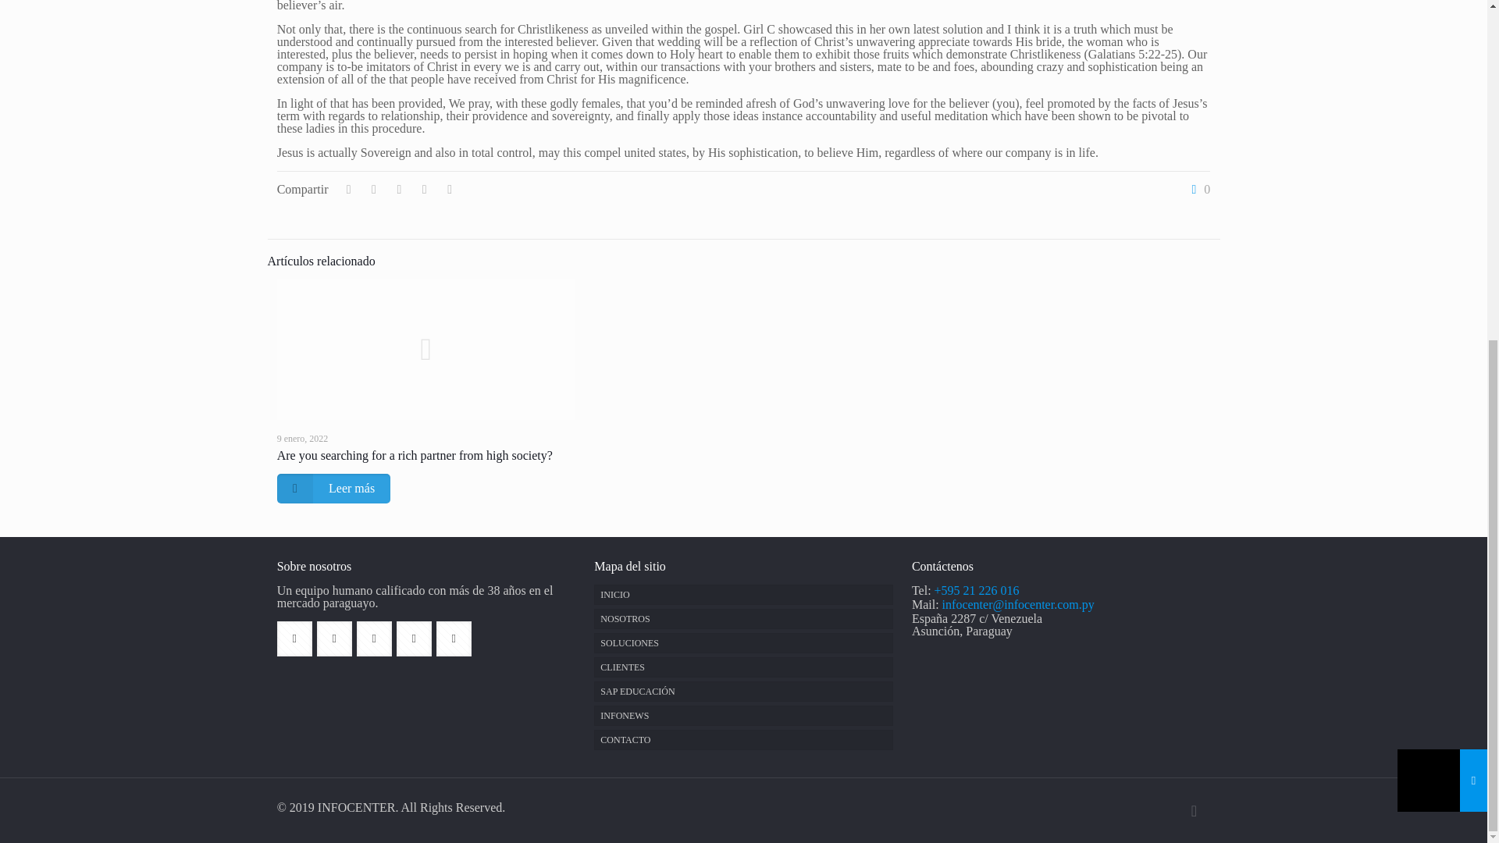 This screenshot has height=843, width=1499. I want to click on CONTACTO, so click(742, 740).